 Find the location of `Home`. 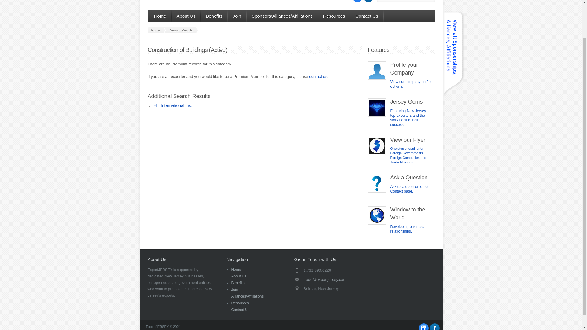

Home is located at coordinates (157, 30).